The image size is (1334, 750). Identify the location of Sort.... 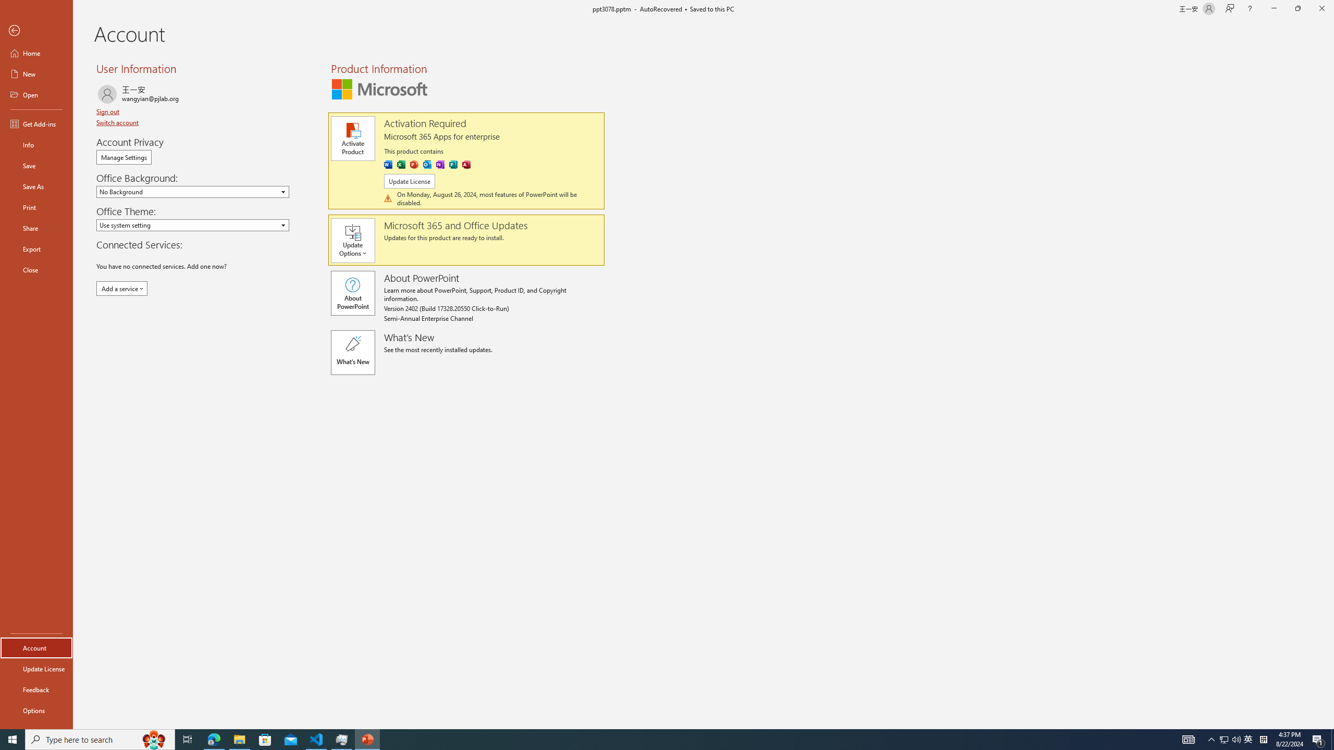
(549, 71).